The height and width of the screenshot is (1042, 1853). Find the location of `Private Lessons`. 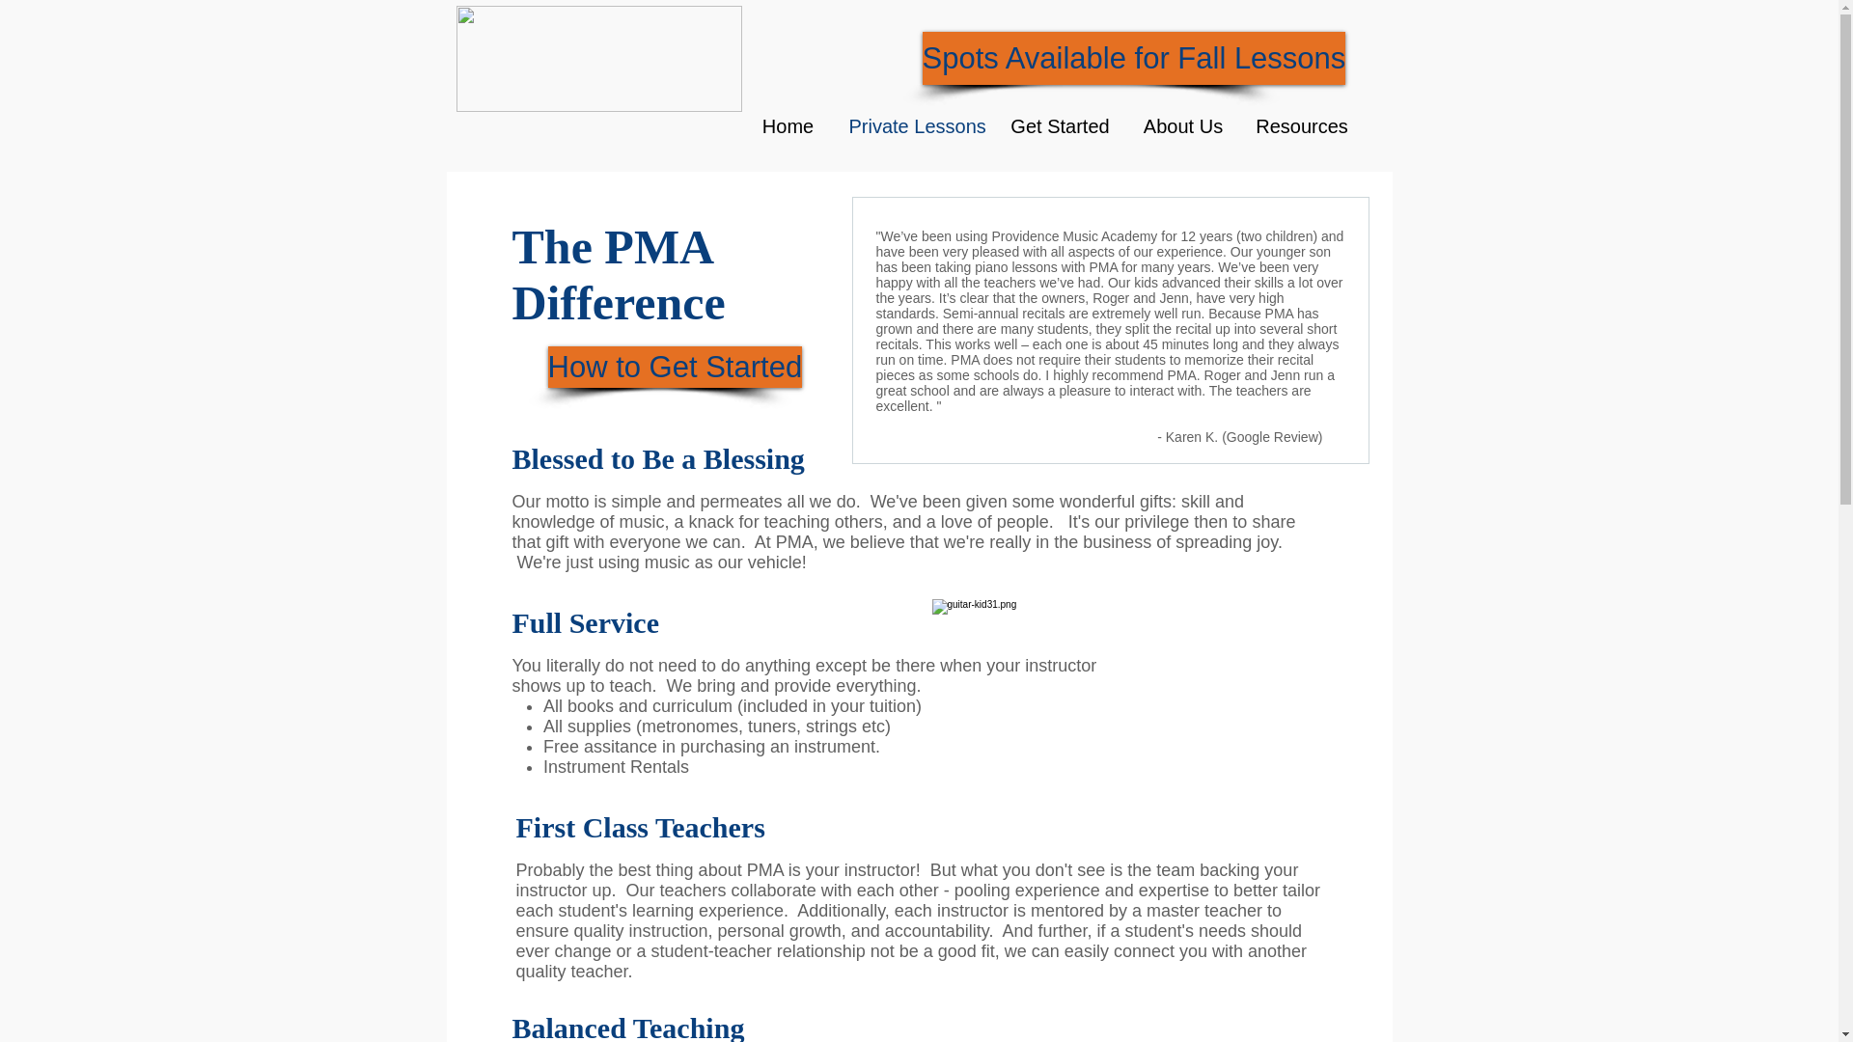

Private Lessons is located at coordinates (913, 126).